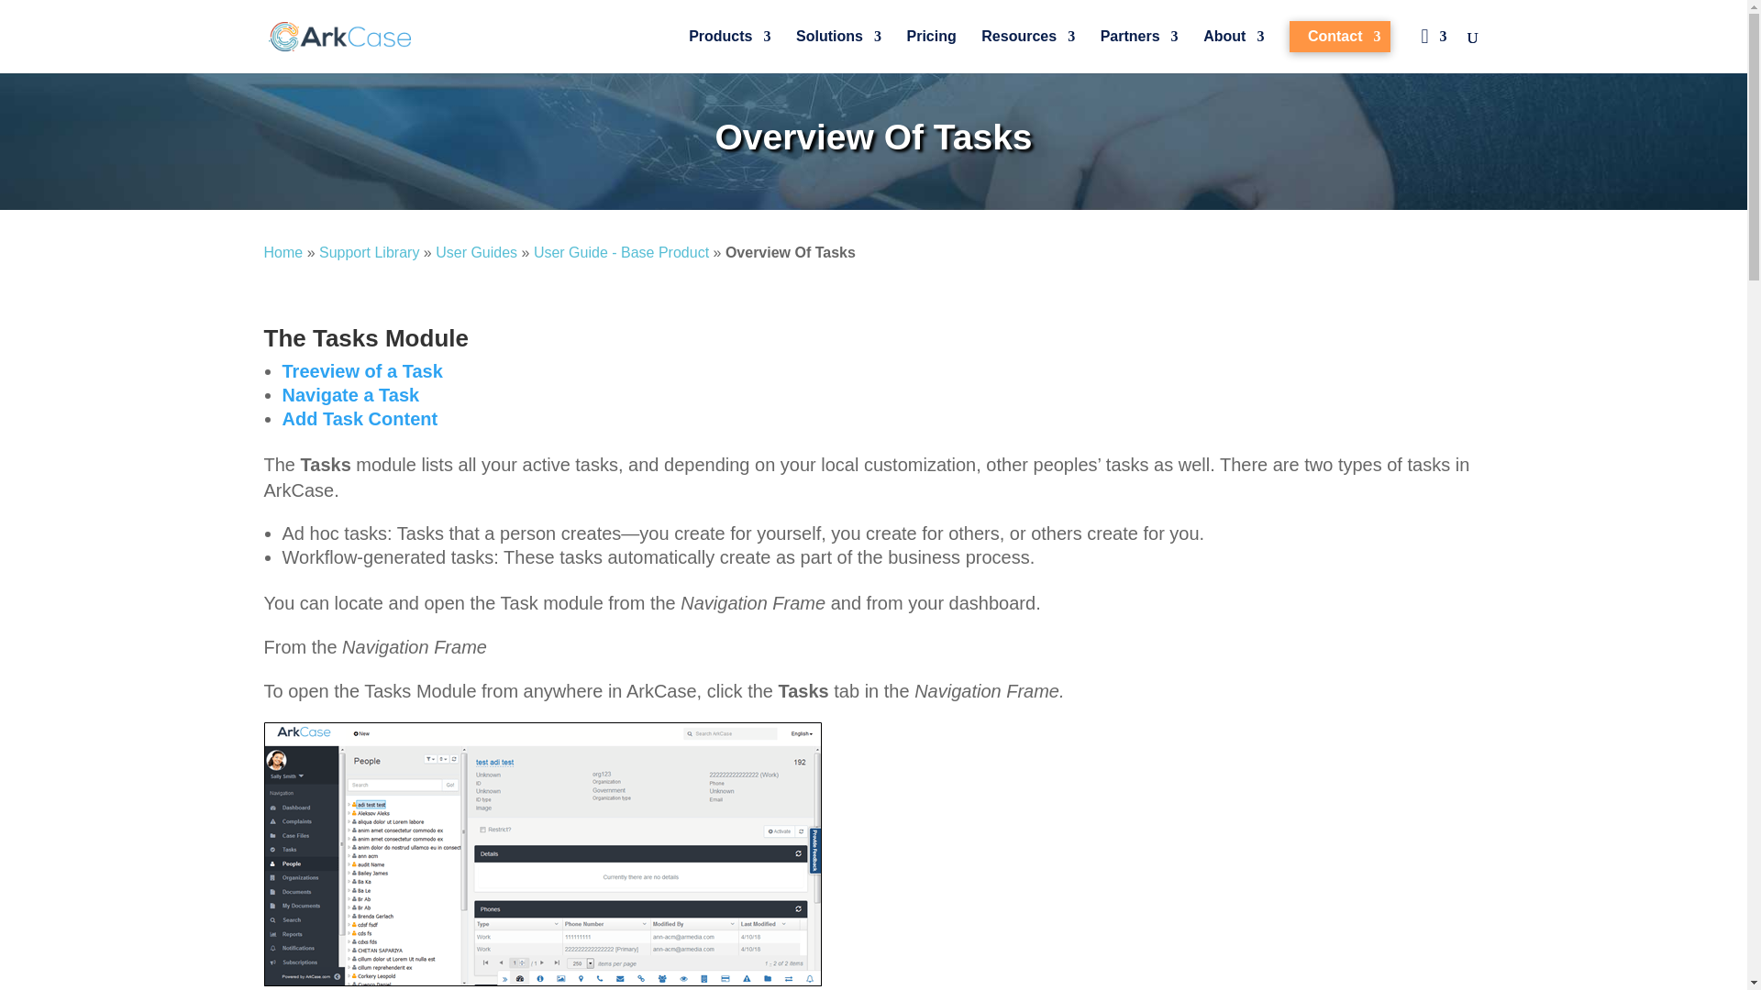 The height and width of the screenshot is (990, 1761). Describe the element at coordinates (1139, 51) in the screenshot. I see `Partners` at that location.